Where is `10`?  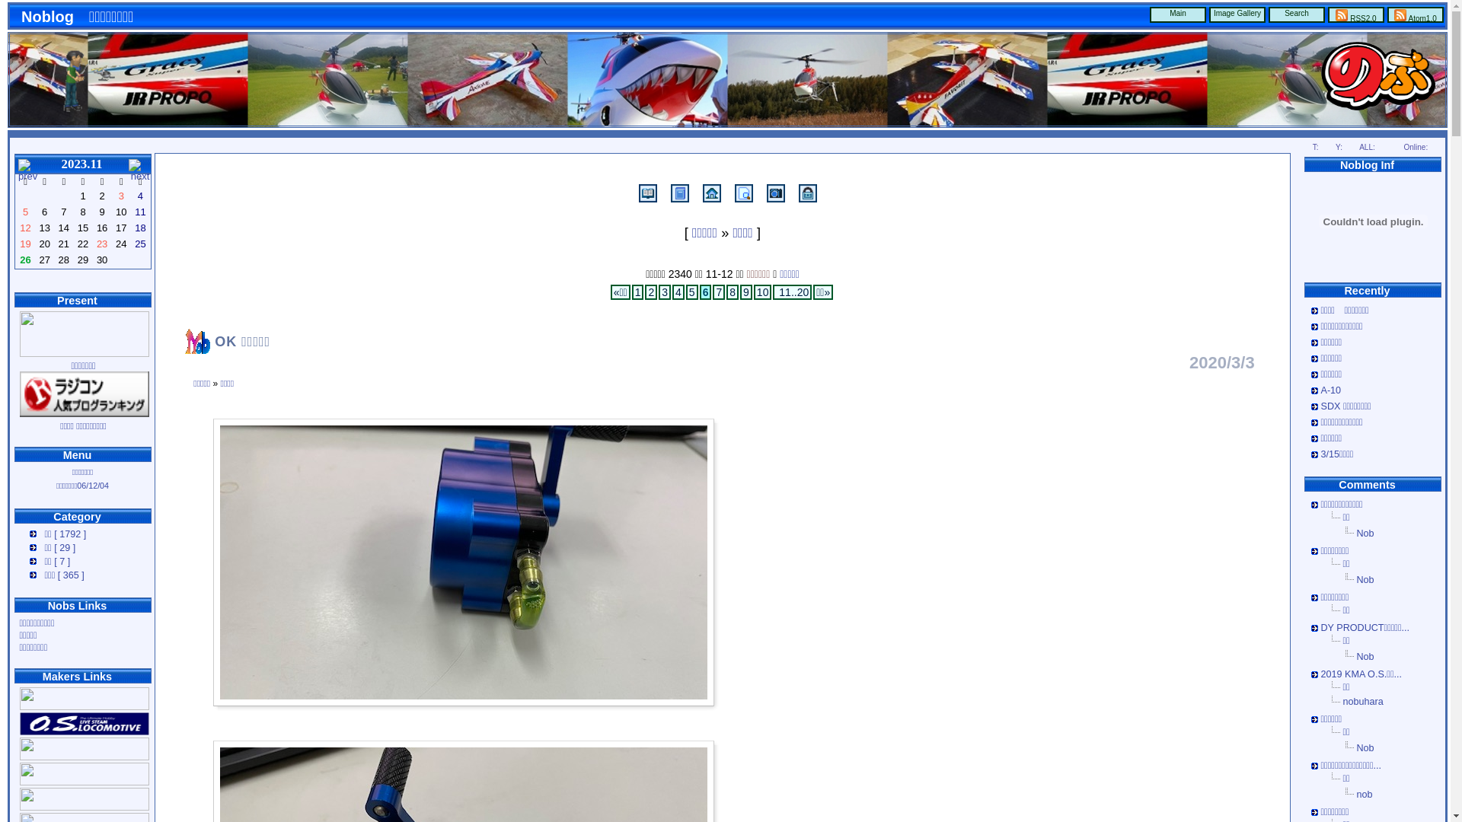
10 is located at coordinates (763, 292).